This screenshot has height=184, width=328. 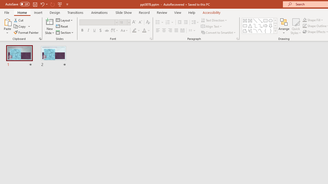 What do you see at coordinates (107, 31) in the screenshot?
I see `Strikethrough` at bounding box center [107, 31].